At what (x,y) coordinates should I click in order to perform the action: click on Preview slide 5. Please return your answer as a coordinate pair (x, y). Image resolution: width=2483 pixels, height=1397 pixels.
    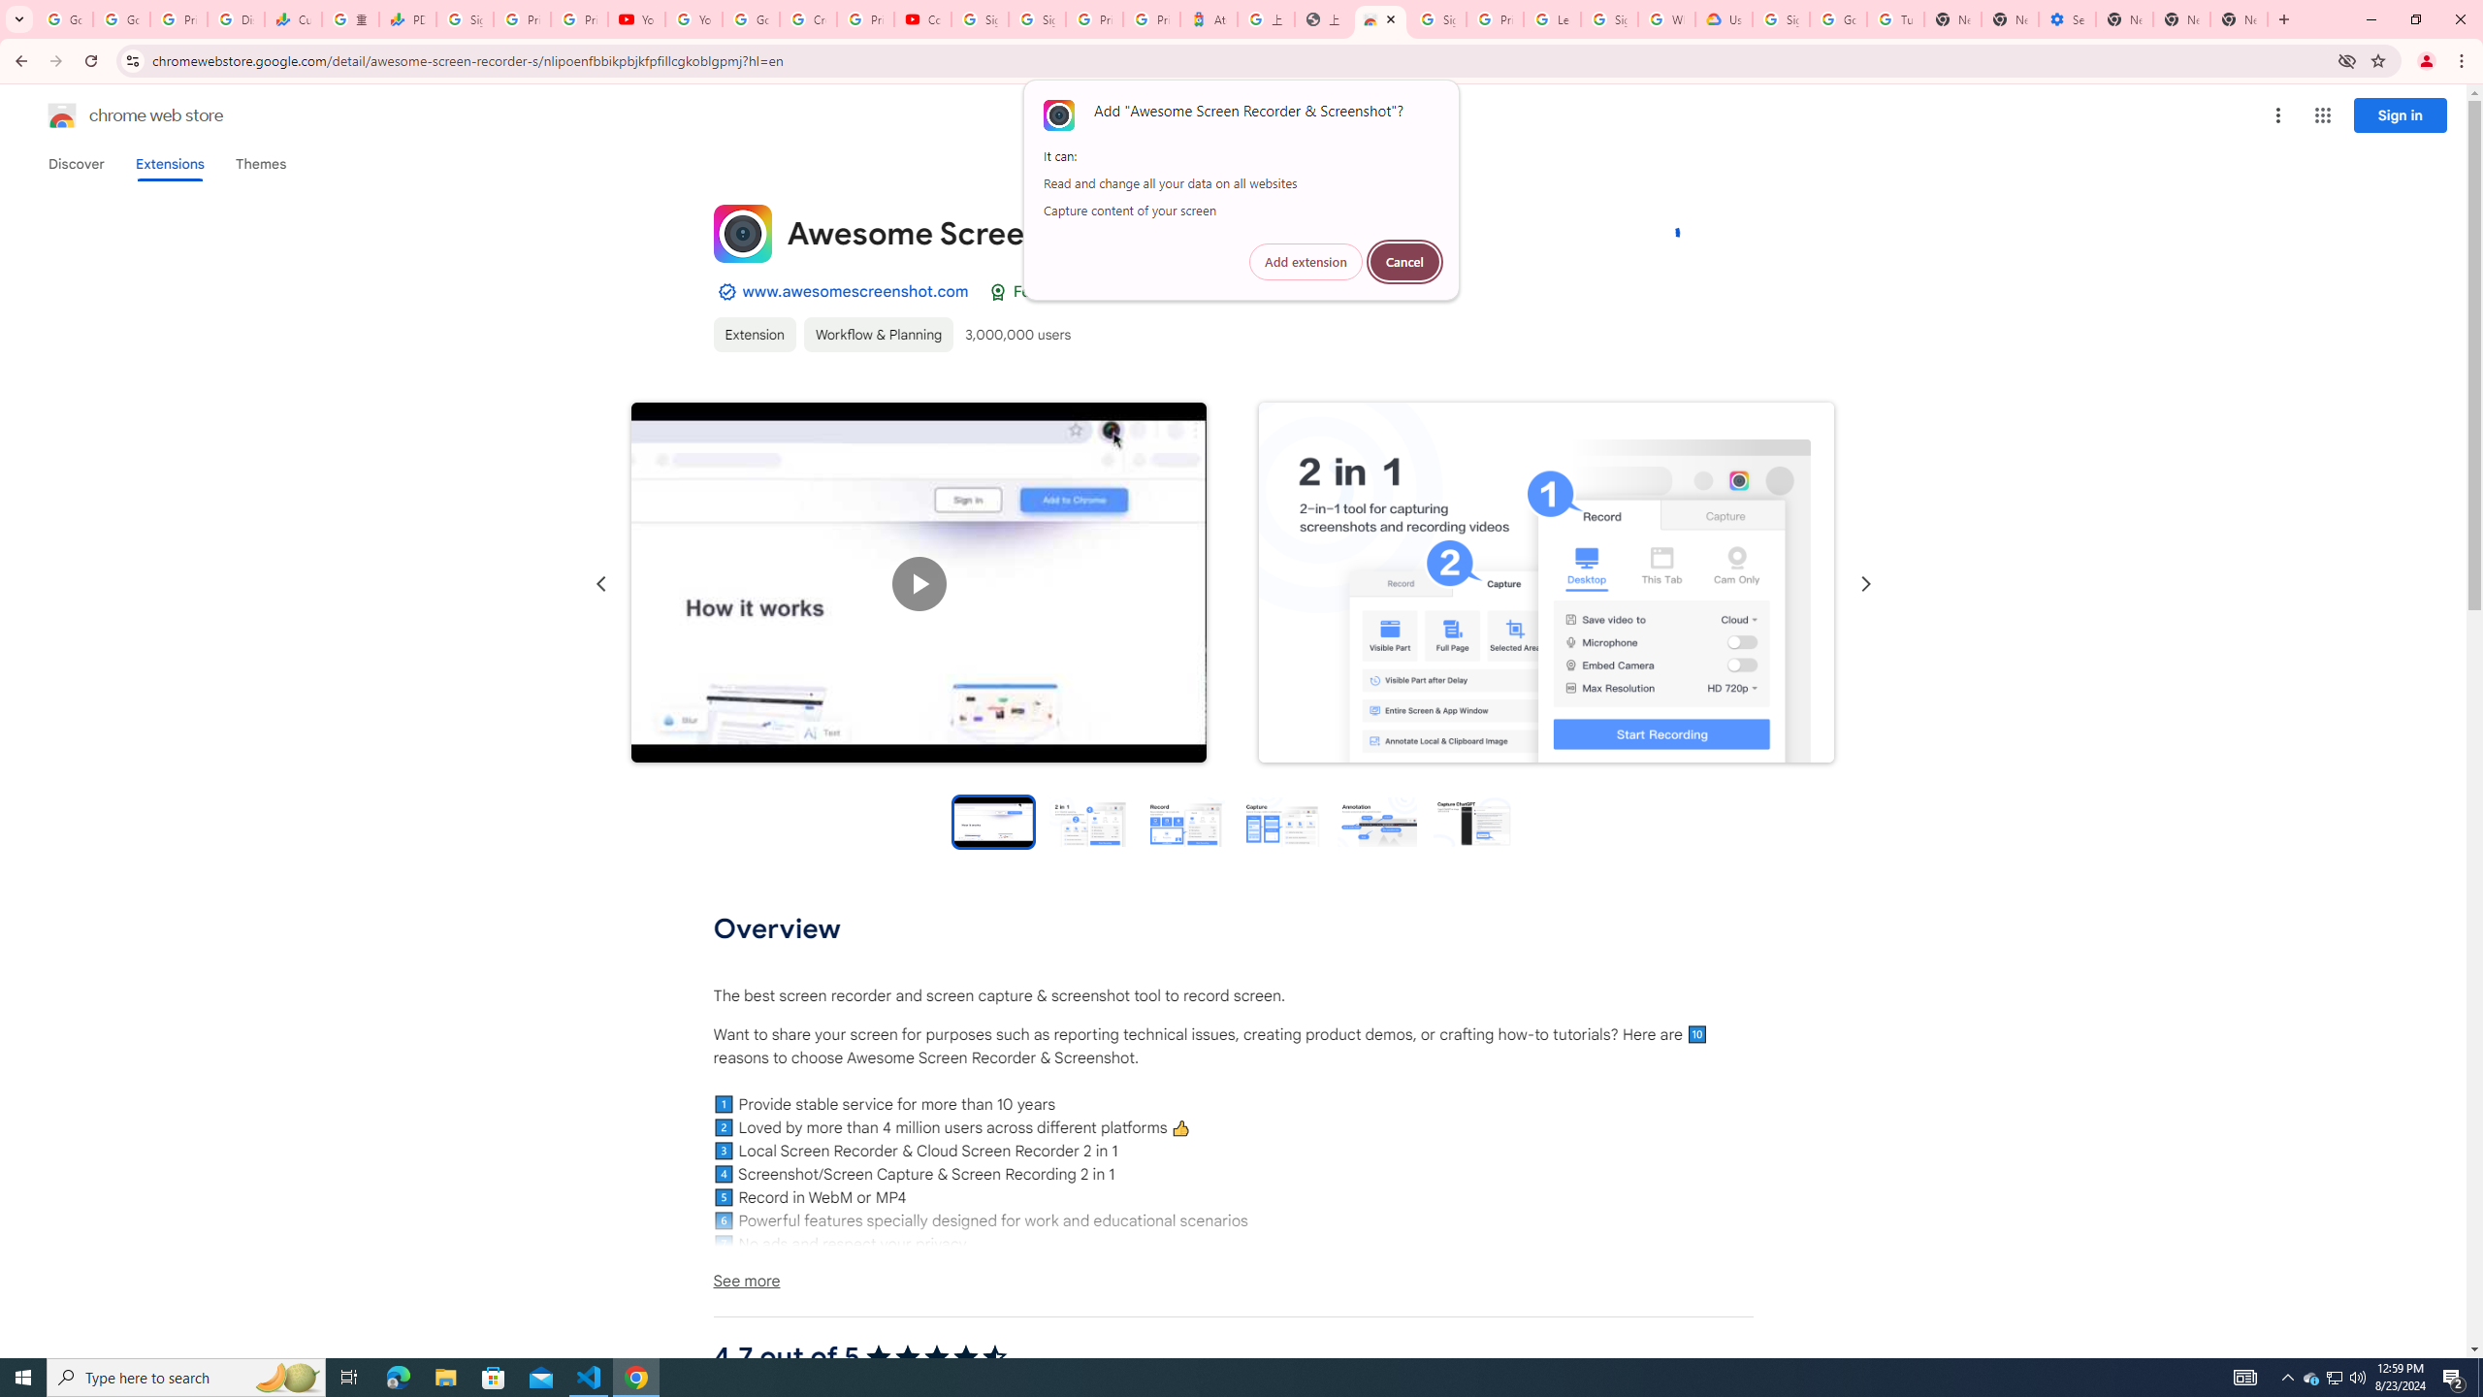
    Looking at the image, I should click on (1377, 821).